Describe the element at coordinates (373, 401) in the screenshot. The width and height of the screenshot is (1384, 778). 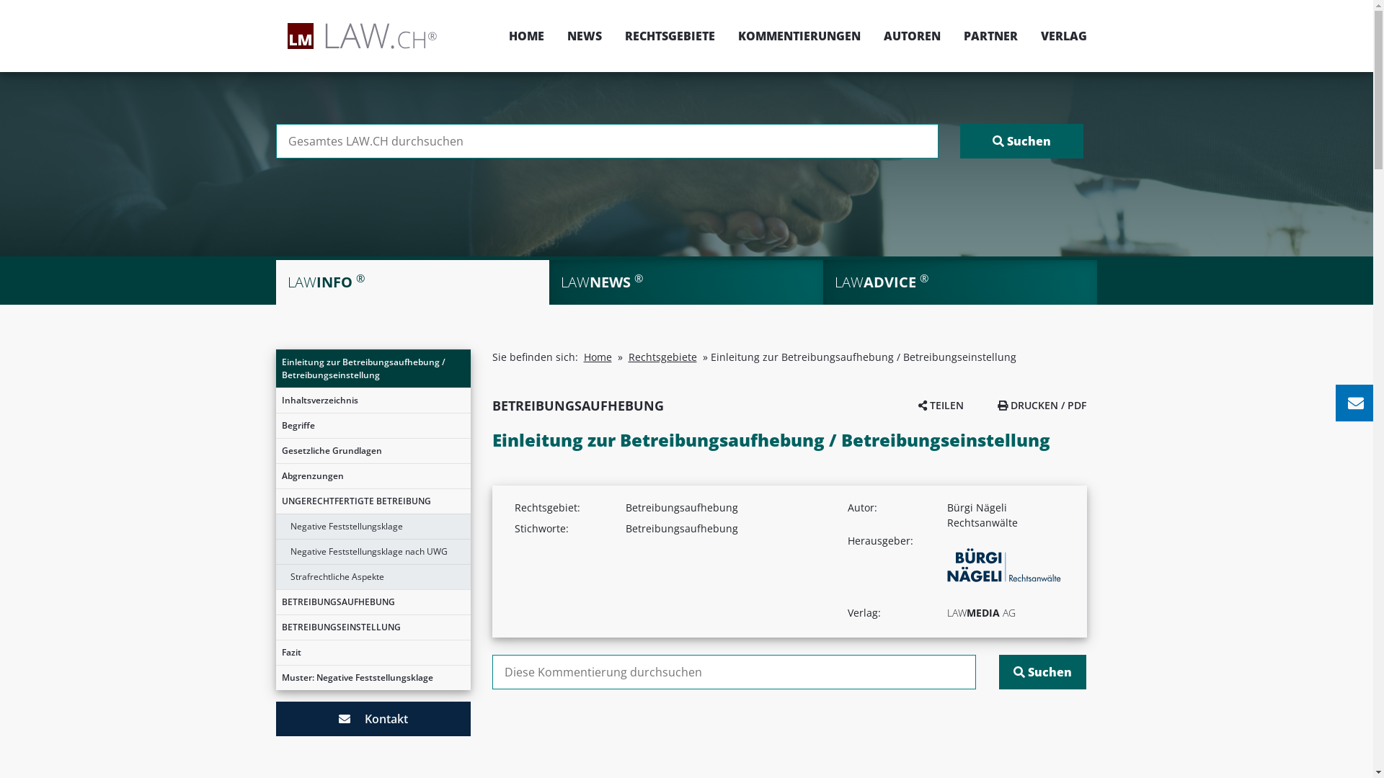
I see `Inhaltsverzeichnis` at that location.